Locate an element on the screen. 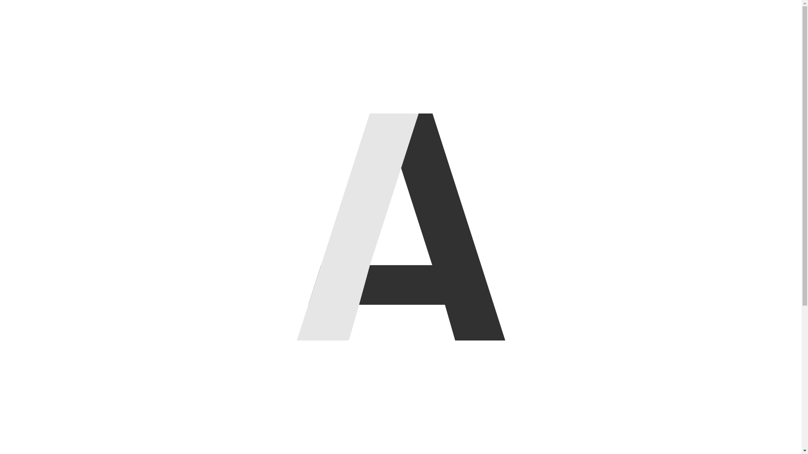 The width and height of the screenshot is (808, 454). arbeiten@barkarchitekten.ch is located at coordinates (388, 349).